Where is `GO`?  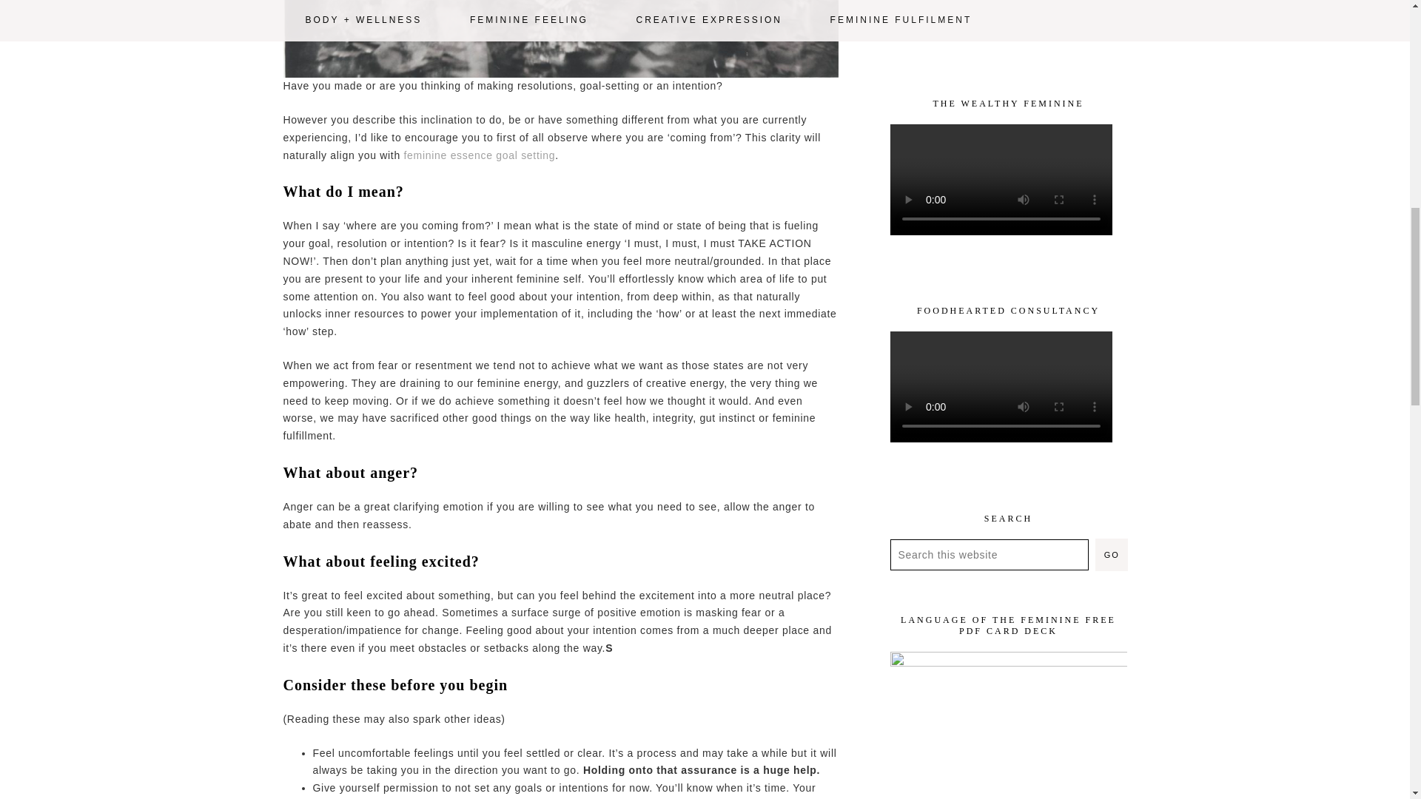 GO is located at coordinates (1112, 555).